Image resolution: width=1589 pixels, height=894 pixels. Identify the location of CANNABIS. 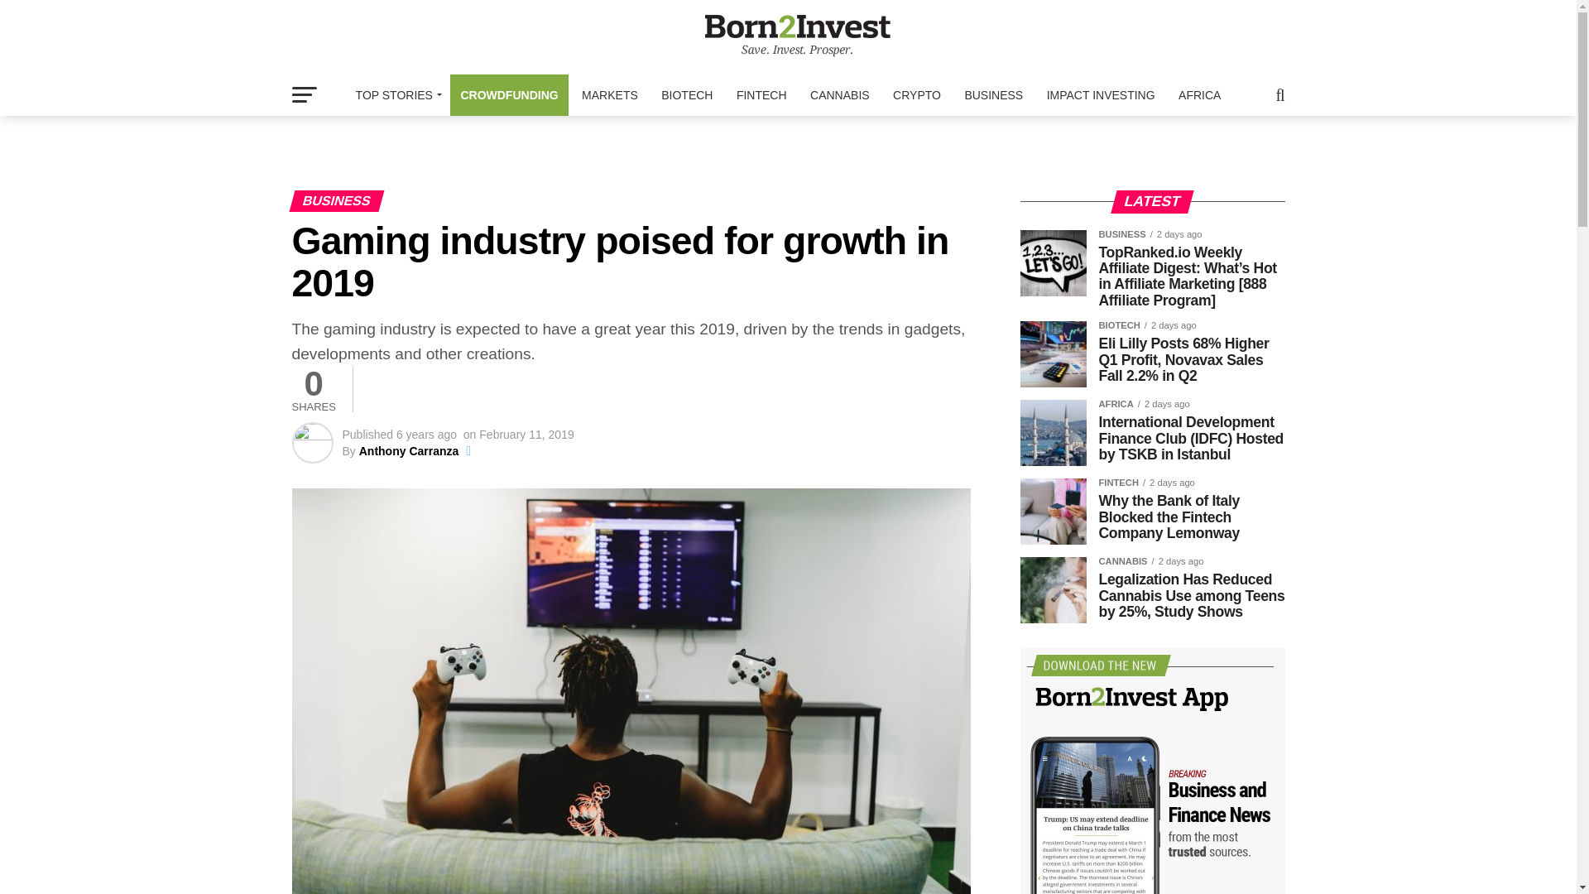
(840, 94).